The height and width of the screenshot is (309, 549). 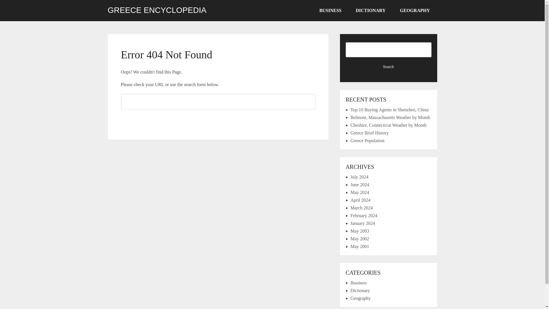 What do you see at coordinates (360, 290) in the screenshot?
I see `Dictionary` at bounding box center [360, 290].